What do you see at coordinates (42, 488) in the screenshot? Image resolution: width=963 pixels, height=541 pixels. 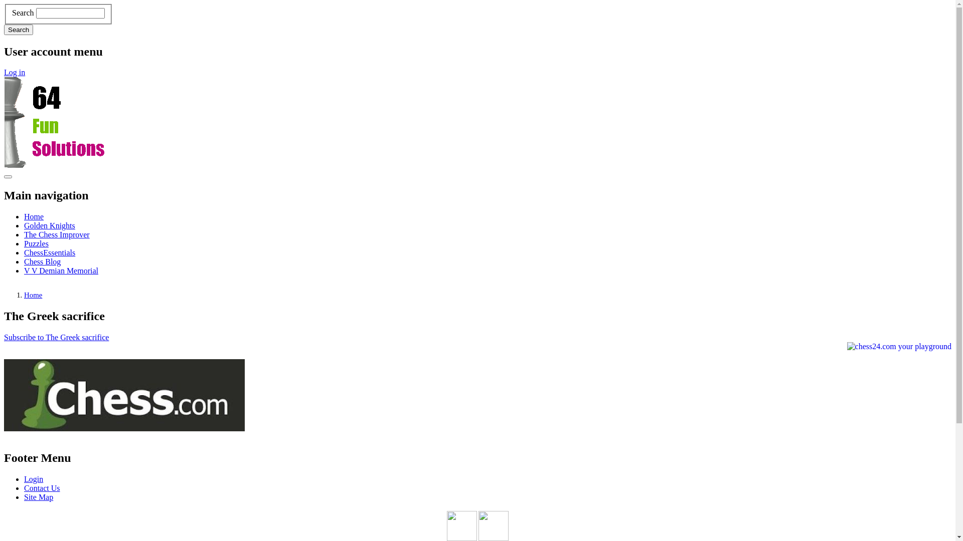 I see `Contact Us` at bounding box center [42, 488].